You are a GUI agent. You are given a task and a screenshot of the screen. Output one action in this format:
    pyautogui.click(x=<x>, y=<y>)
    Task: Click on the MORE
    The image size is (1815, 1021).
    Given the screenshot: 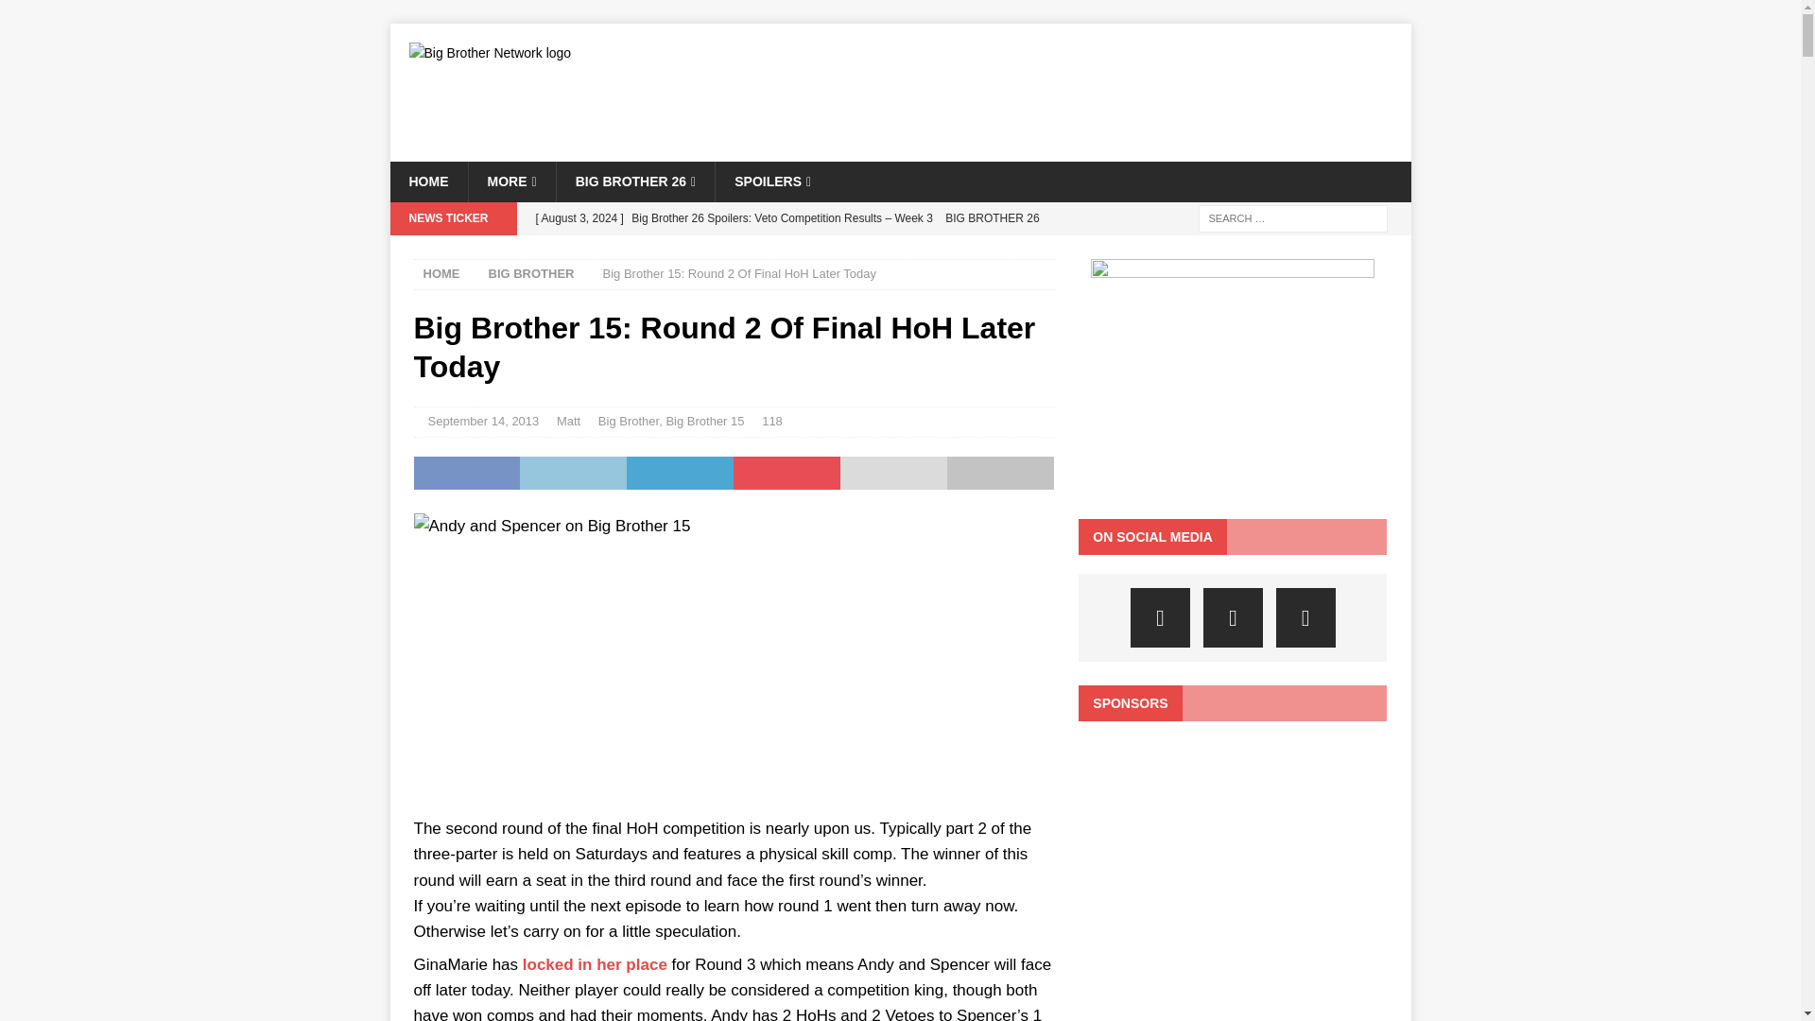 What is the action you would take?
    pyautogui.click(x=510, y=181)
    